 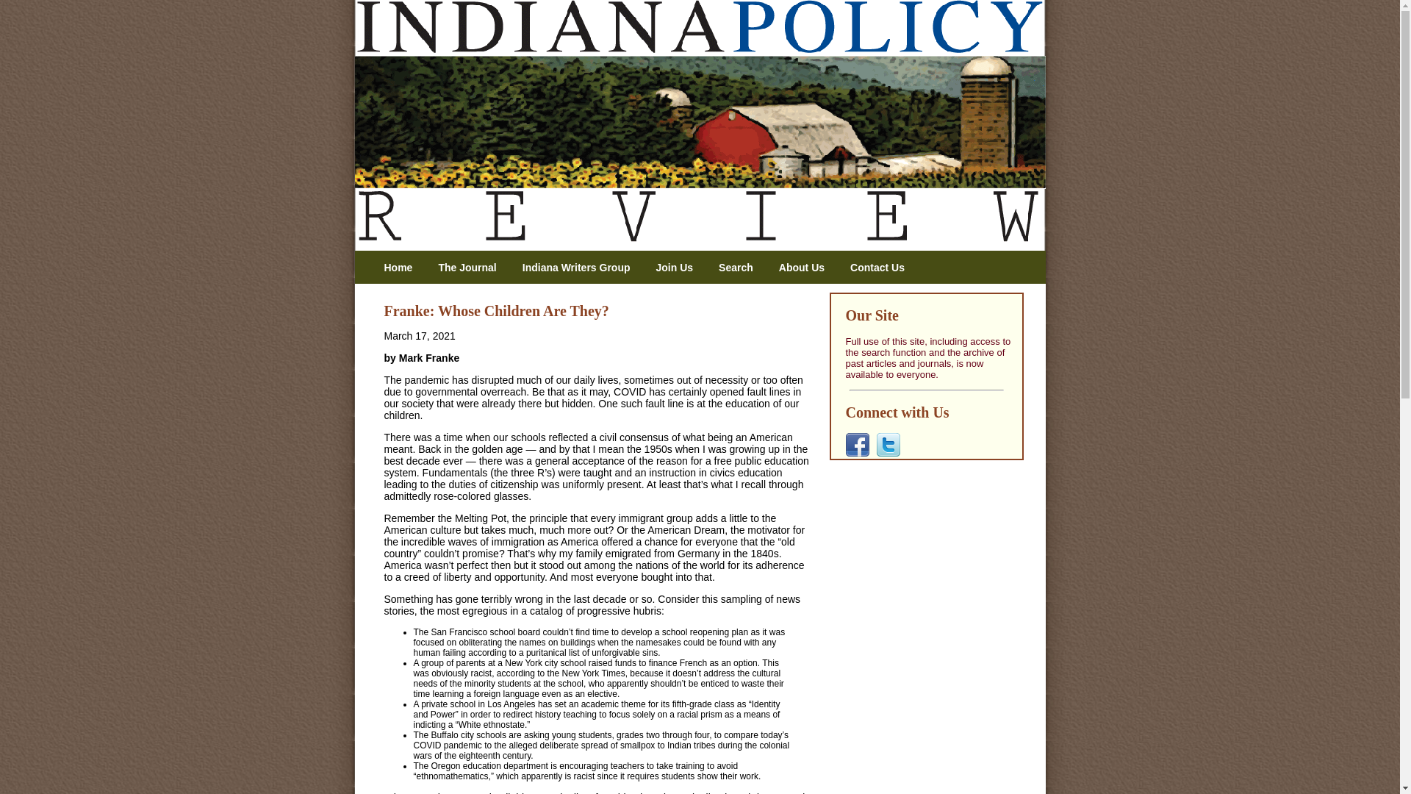 What do you see at coordinates (403, 268) in the screenshot?
I see `Home` at bounding box center [403, 268].